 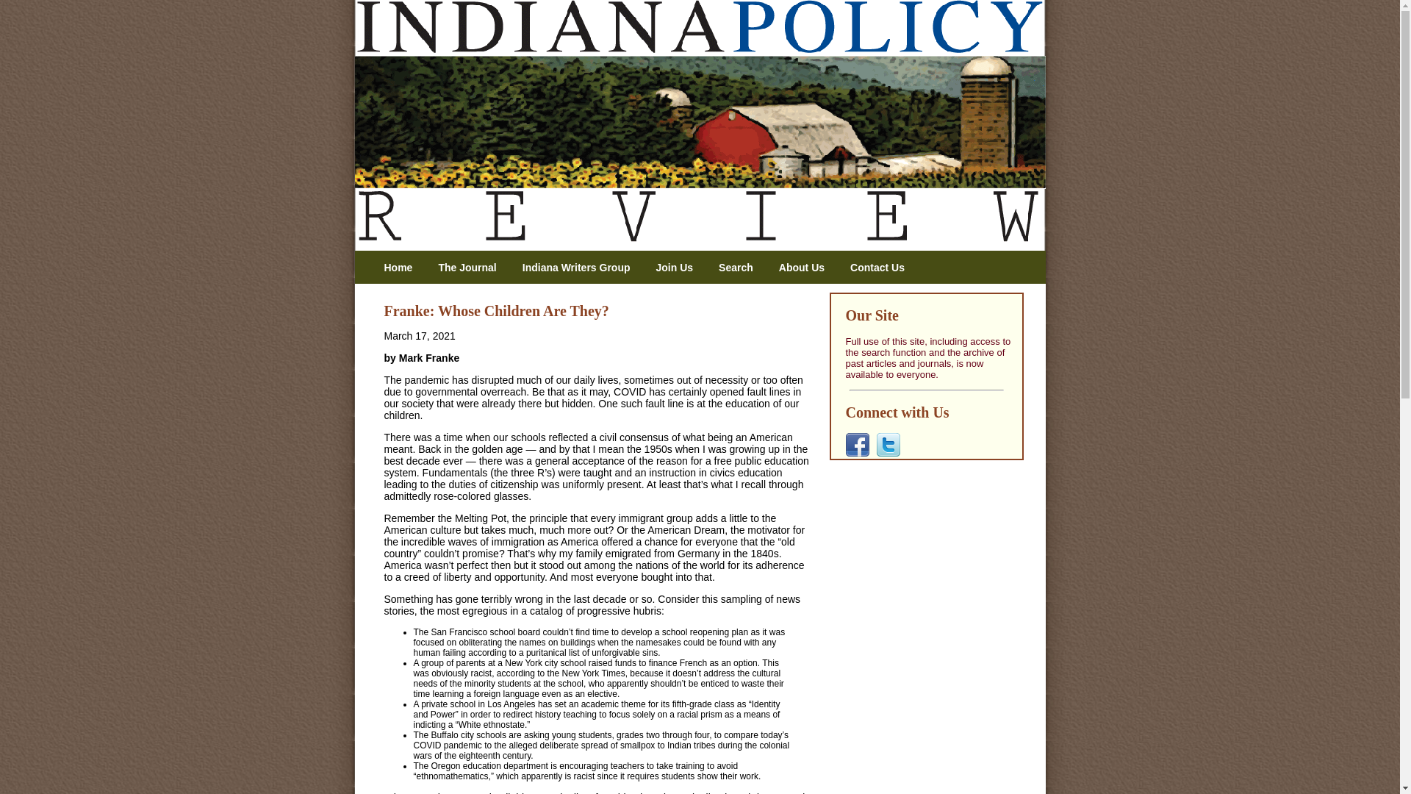 What do you see at coordinates (403, 268) in the screenshot?
I see `Home` at bounding box center [403, 268].